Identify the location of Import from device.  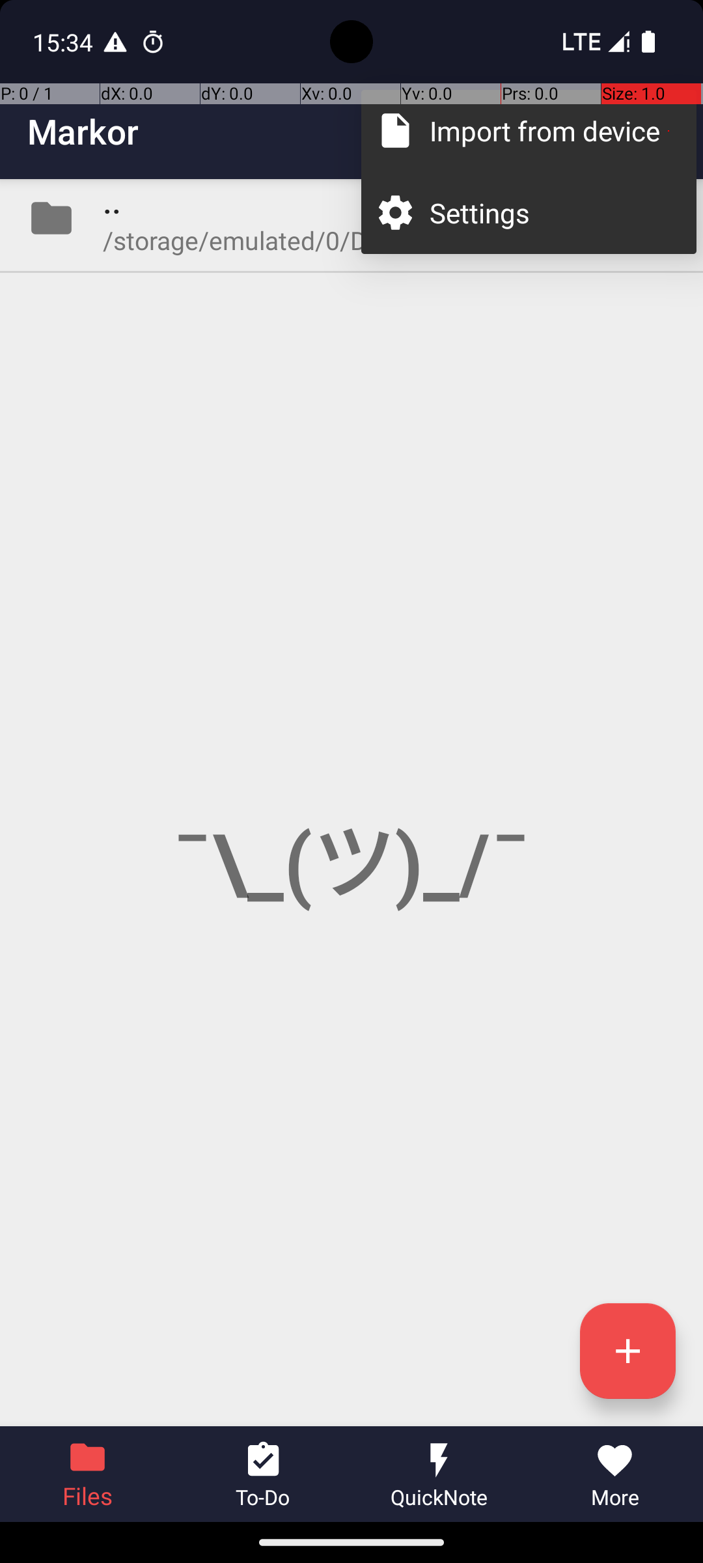
(549, 130).